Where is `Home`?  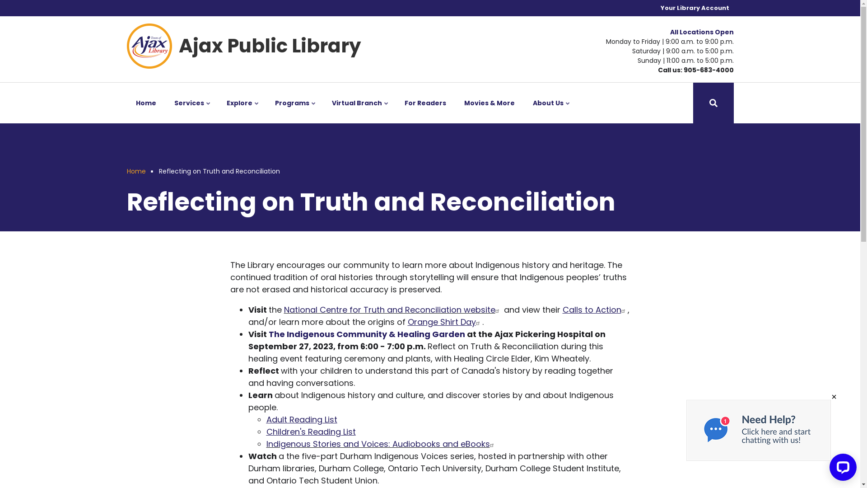 Home is located at coordinates (145, 103).